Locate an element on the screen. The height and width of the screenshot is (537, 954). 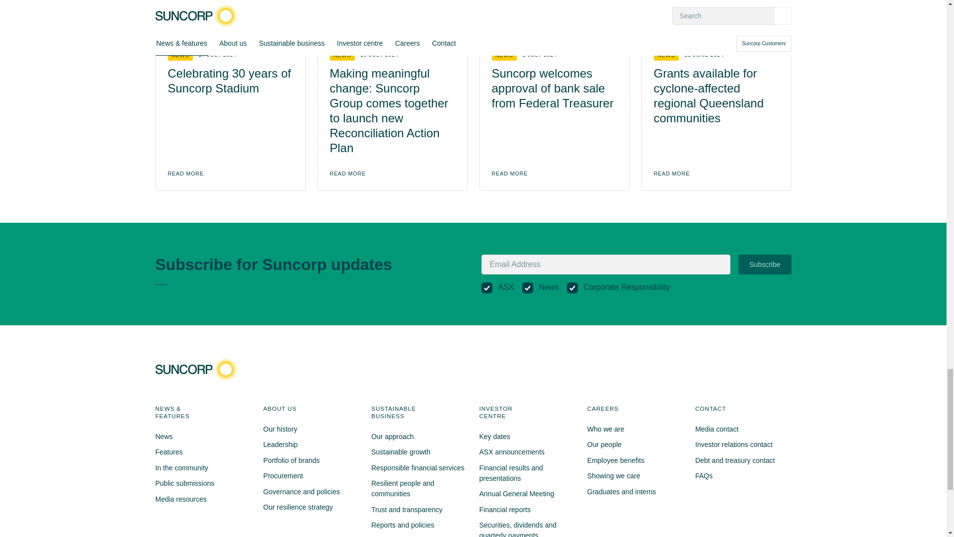
Link to youtube is located at coordinates (777, 369).